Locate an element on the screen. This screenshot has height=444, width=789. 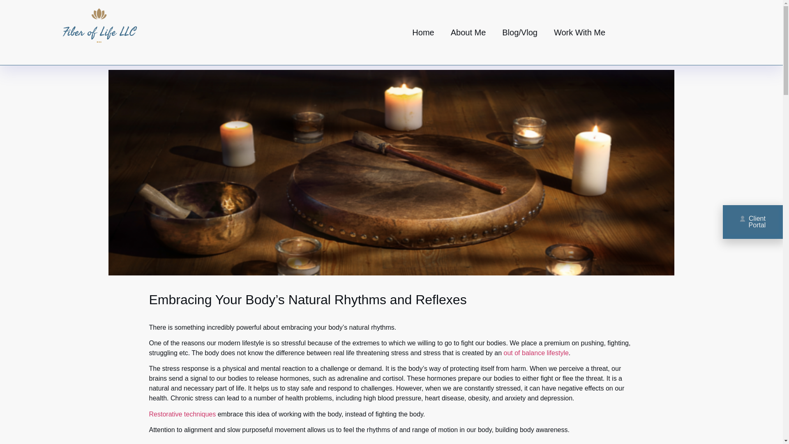
Work With Me is located at coordinates (579, 32).